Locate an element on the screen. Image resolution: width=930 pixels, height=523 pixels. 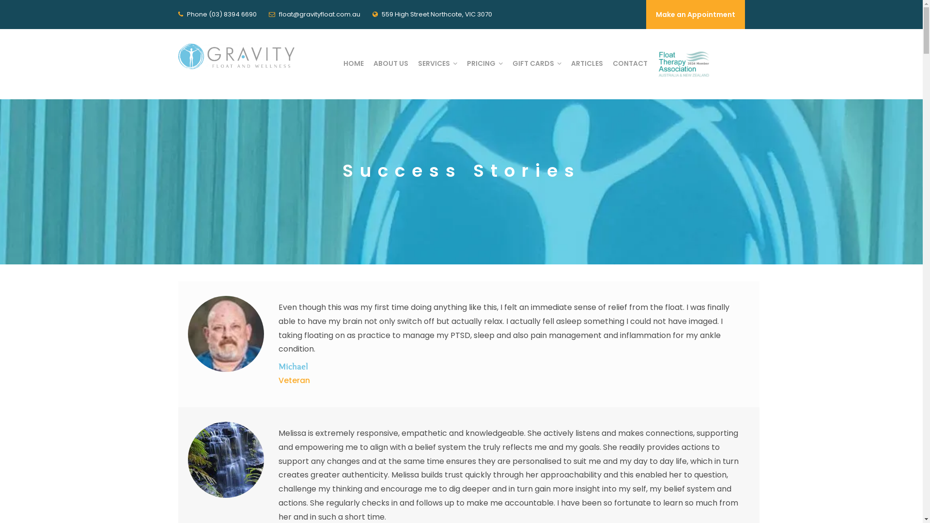
CONTACT is located at coordinates (630, 63).